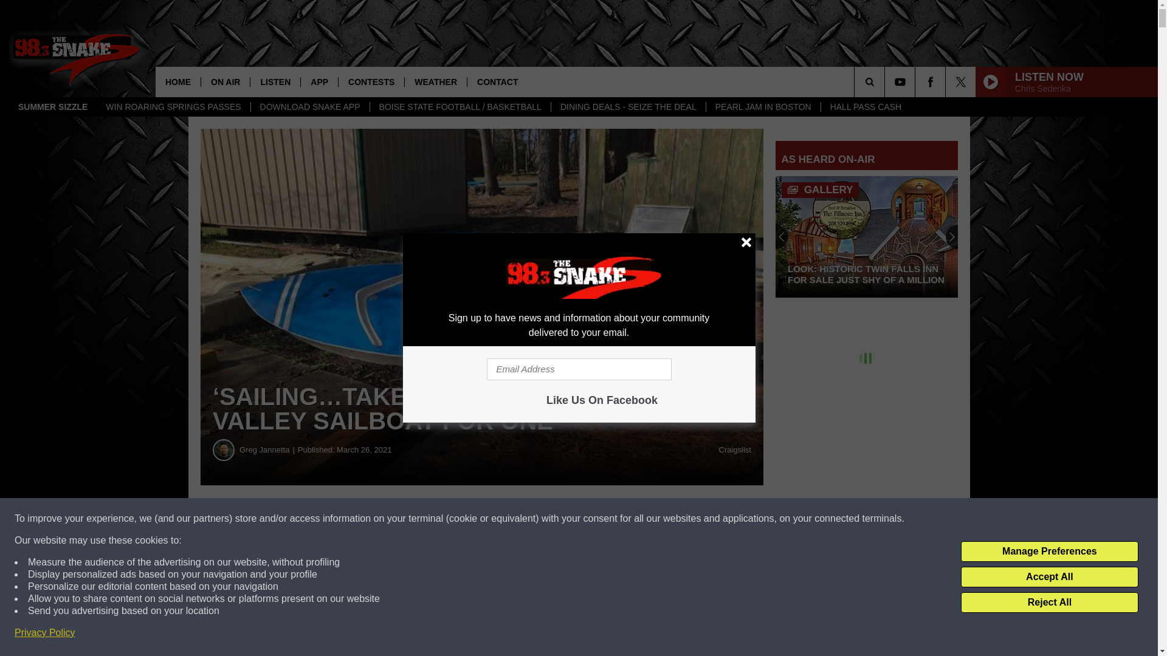 The height and width of the screenshot is (656, 1167). Describe the element at coordinates (370, 519) in the screenshot. I see `Share on Facebook` at that location.